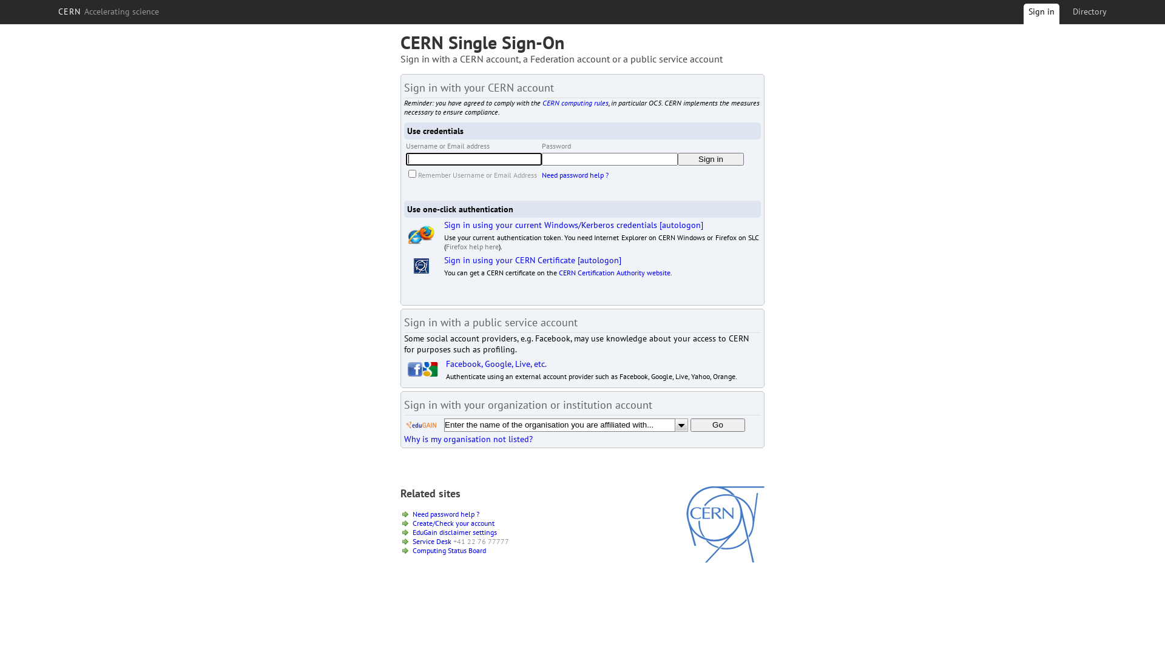  Describe the element at coordinates (446, 514) in the screenshot. I see `Need password help ?` at that location.